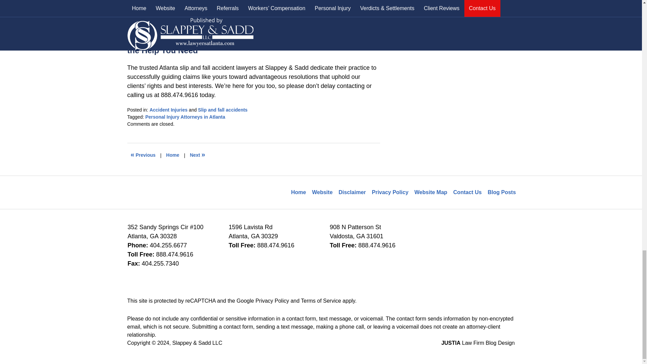 This screenshot has width=647, height=364. Describe the element at coordinates (173, 155) in the screenshot. I see `Home` at that location.